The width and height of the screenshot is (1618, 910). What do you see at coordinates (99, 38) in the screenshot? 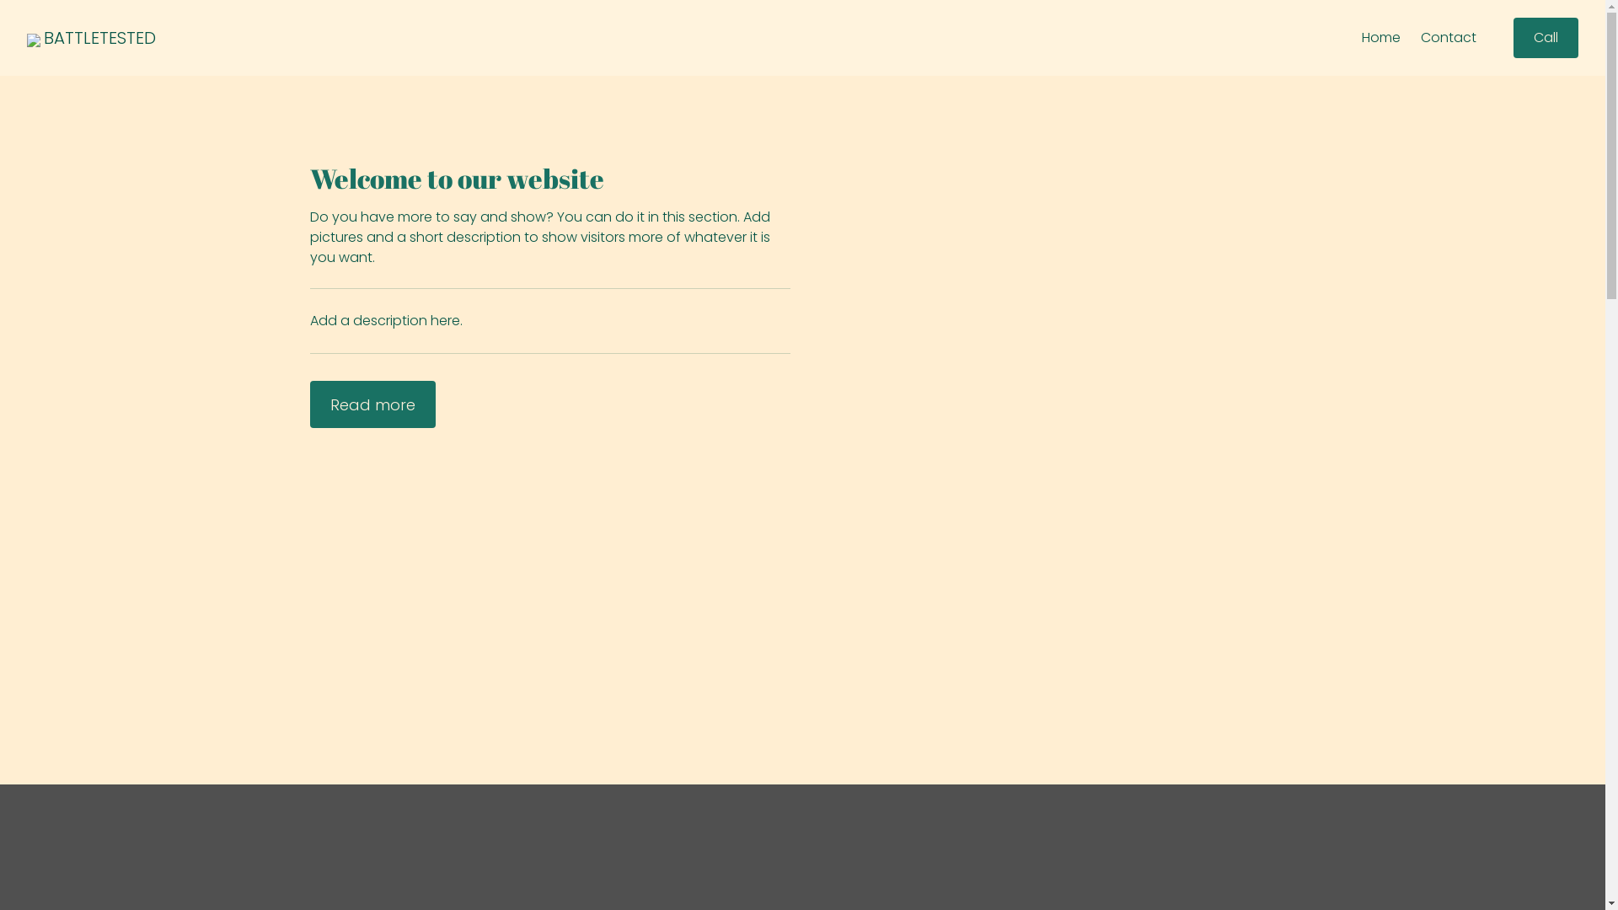
I see `BATTLETESTED` at bounding box center [99, 38].